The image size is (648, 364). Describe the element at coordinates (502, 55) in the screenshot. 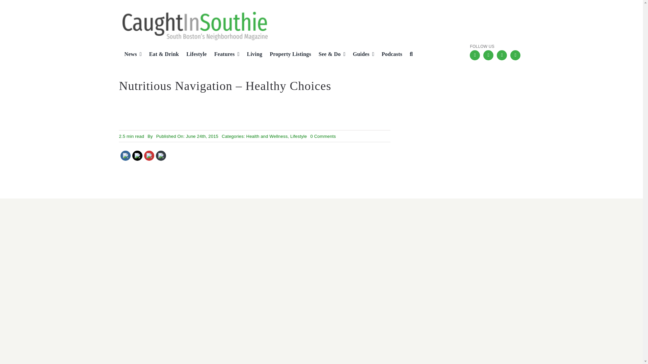

I see `Twitter` at that location.